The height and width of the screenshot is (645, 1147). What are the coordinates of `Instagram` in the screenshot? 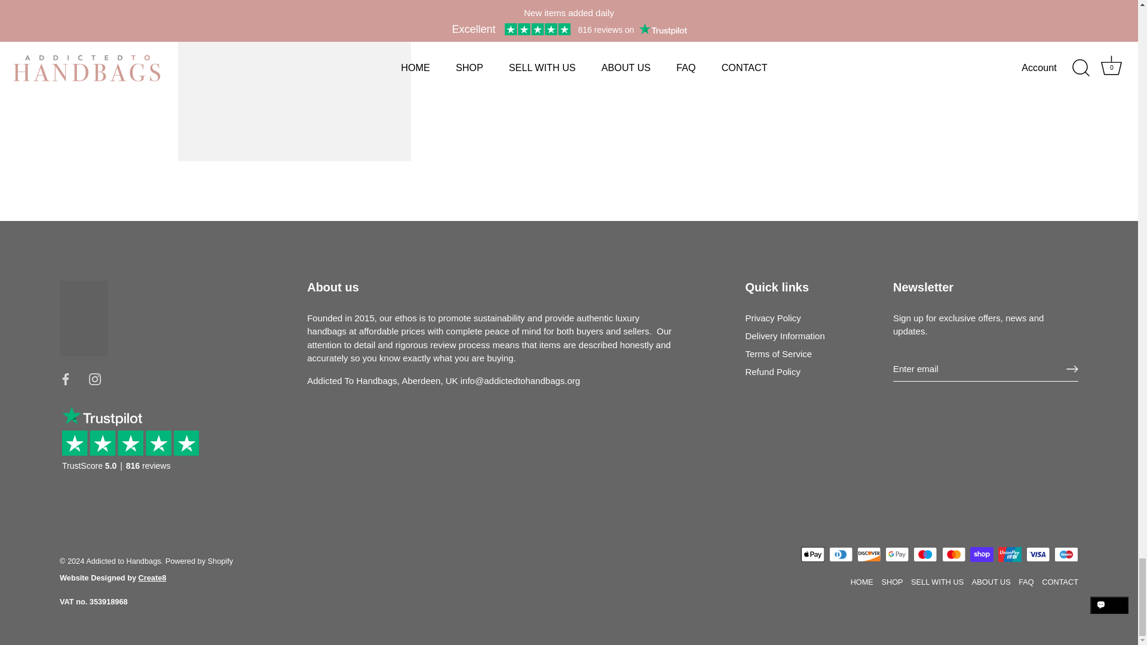 It's located at (94, 379).